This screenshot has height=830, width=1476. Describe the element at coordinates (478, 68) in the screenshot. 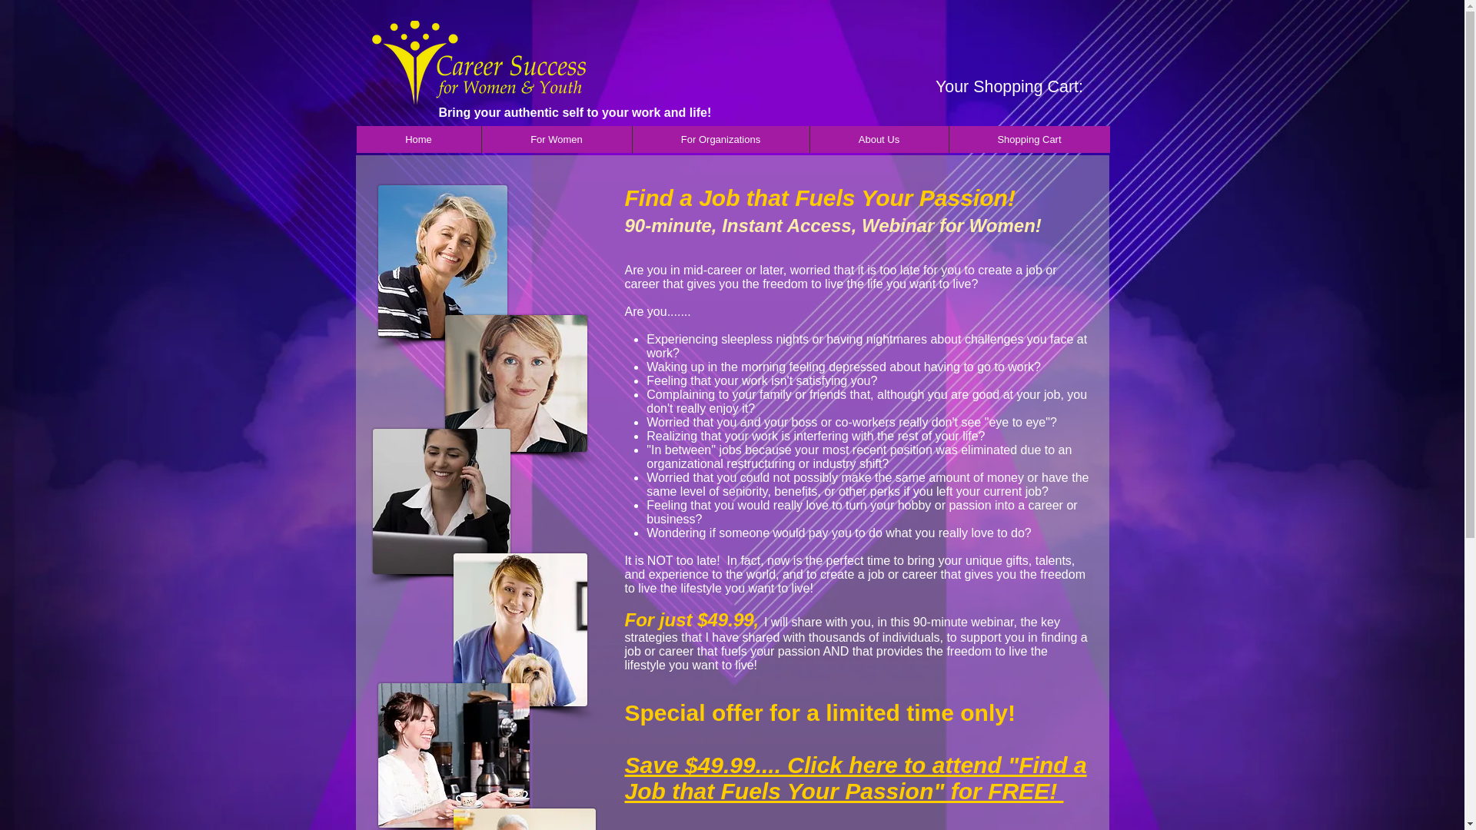

I see `Yellow logo.png` at that location.